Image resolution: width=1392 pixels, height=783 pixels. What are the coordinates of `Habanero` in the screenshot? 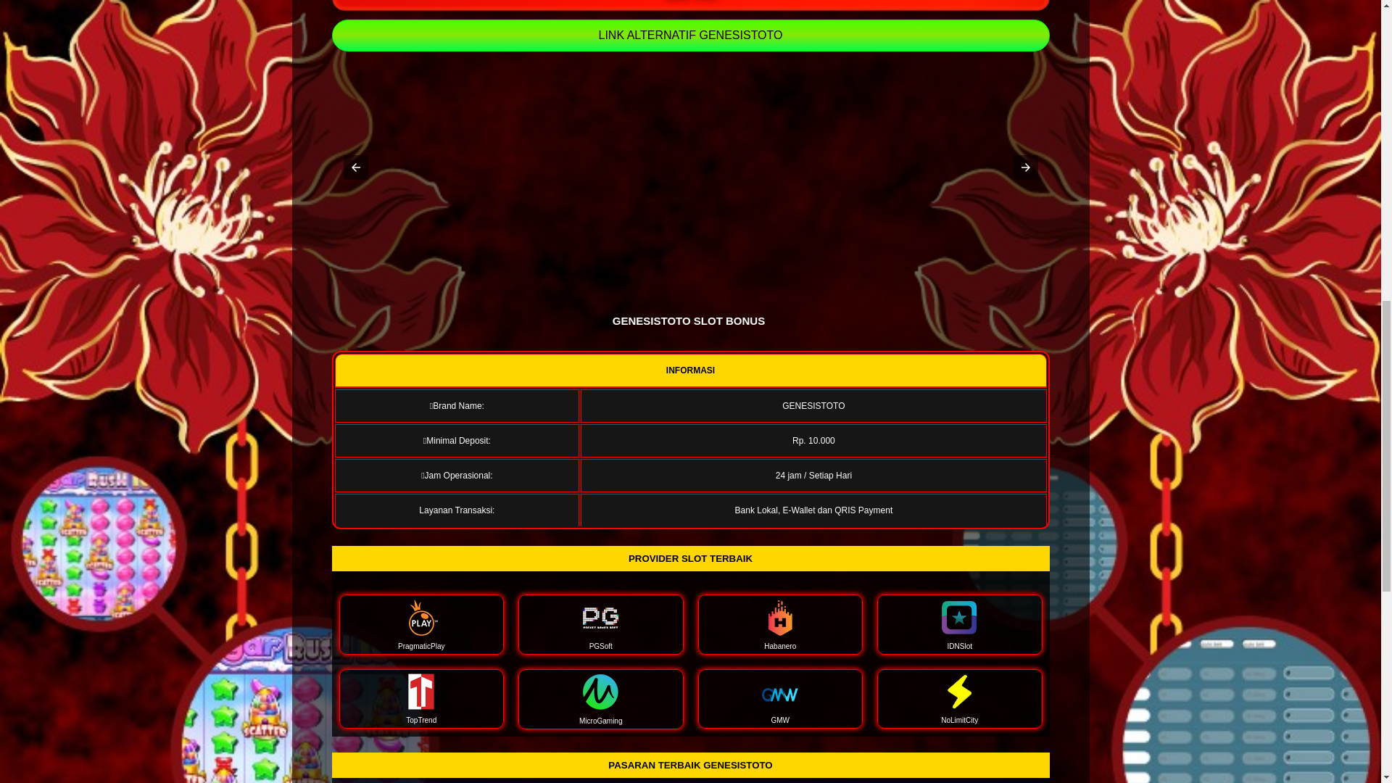 It's located at (780, 623).